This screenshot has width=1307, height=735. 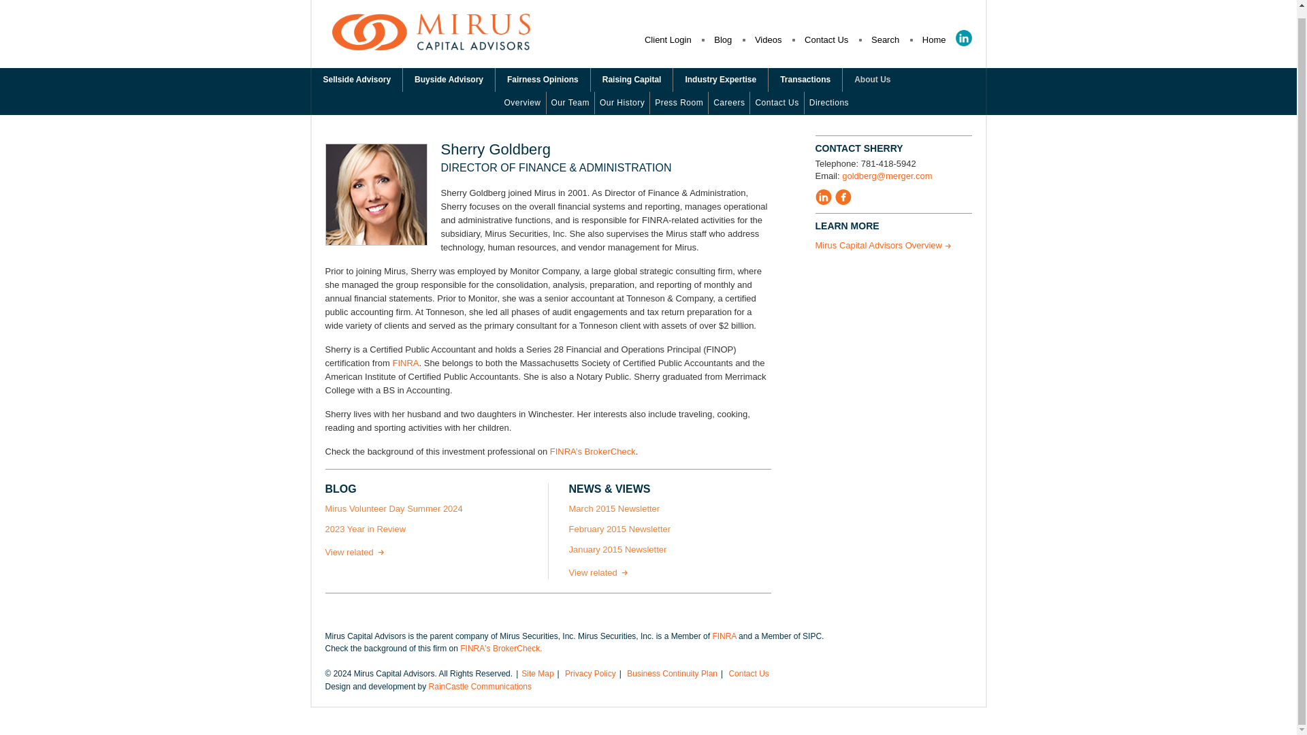 I want to click on Fairness Opinions, so click(x=543, y=80).